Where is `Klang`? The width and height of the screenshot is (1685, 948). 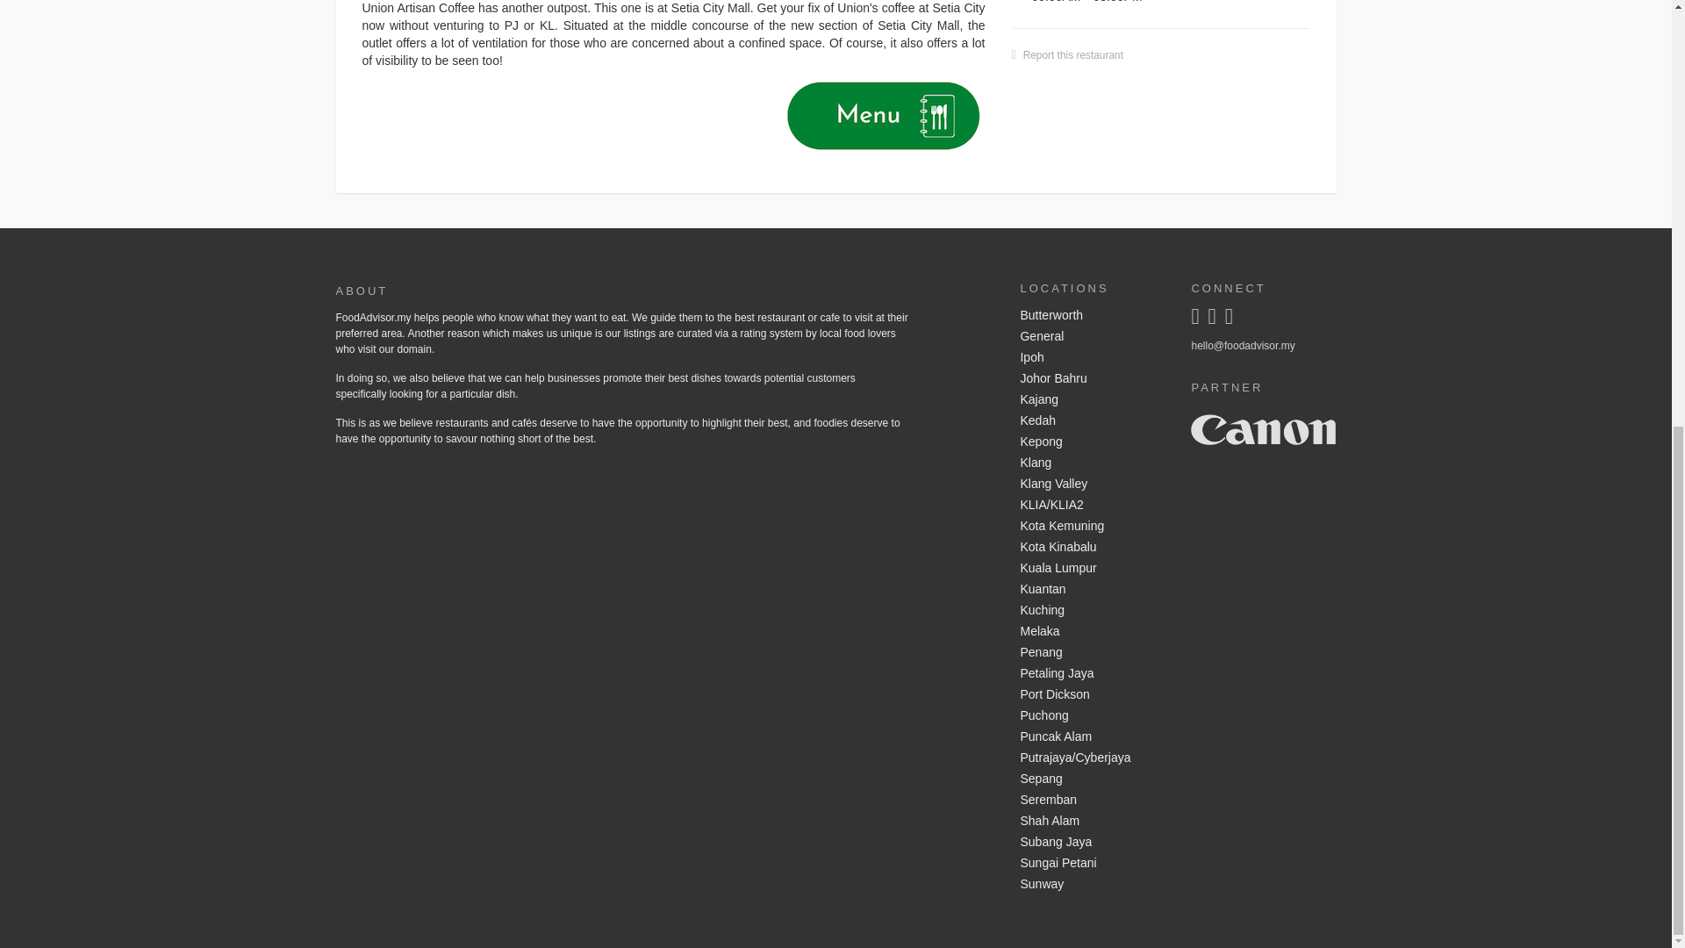
Klang is located at coordinates (1092, 463).